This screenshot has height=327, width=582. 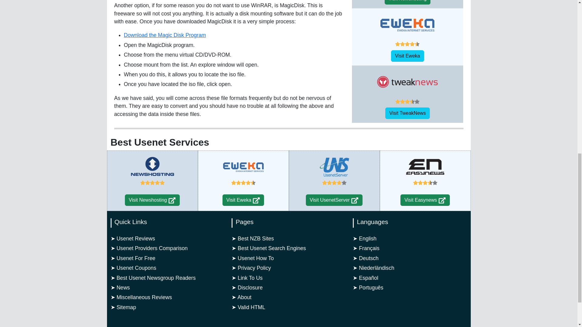 What do you see at coordinates (355, 200) in the screenshot?
I see `Visit UsenetServer` at bounding box center [355, 200].